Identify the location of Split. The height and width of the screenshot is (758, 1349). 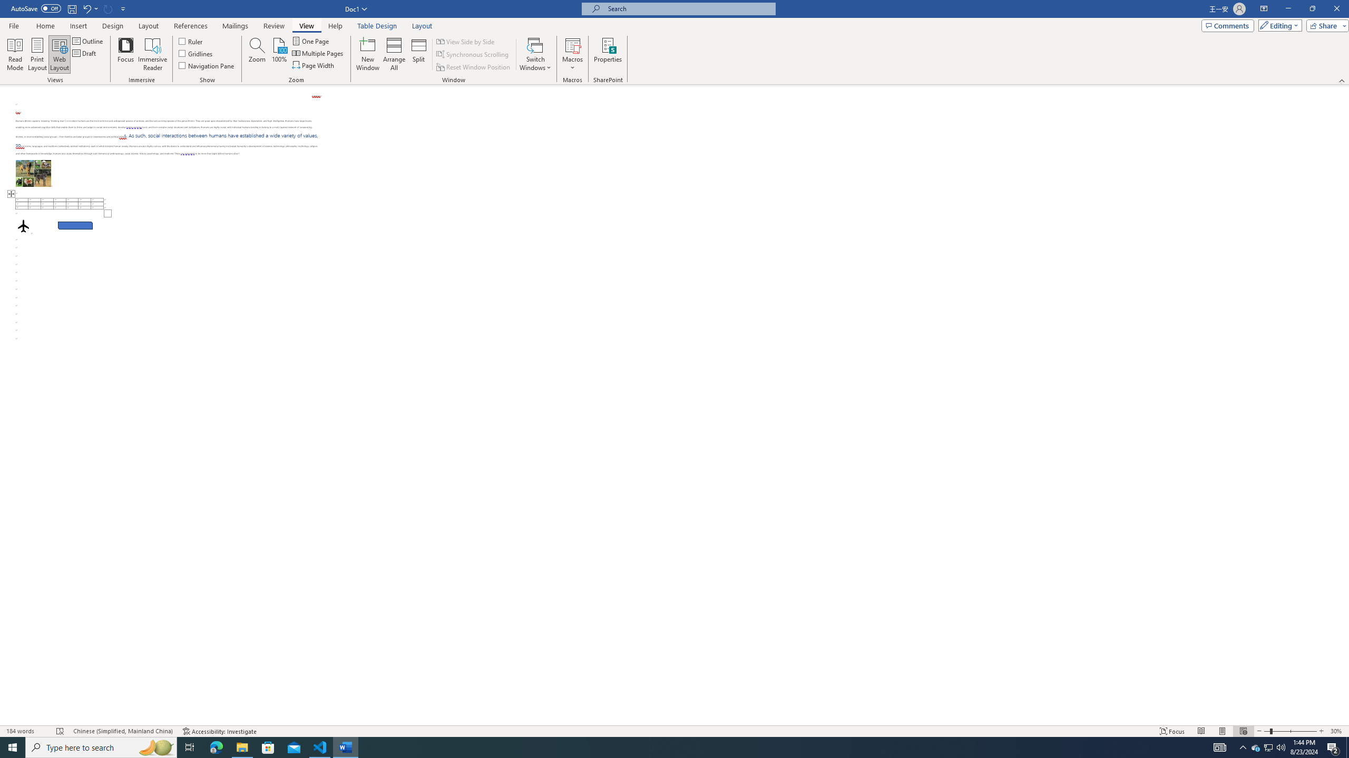
(418, 54).